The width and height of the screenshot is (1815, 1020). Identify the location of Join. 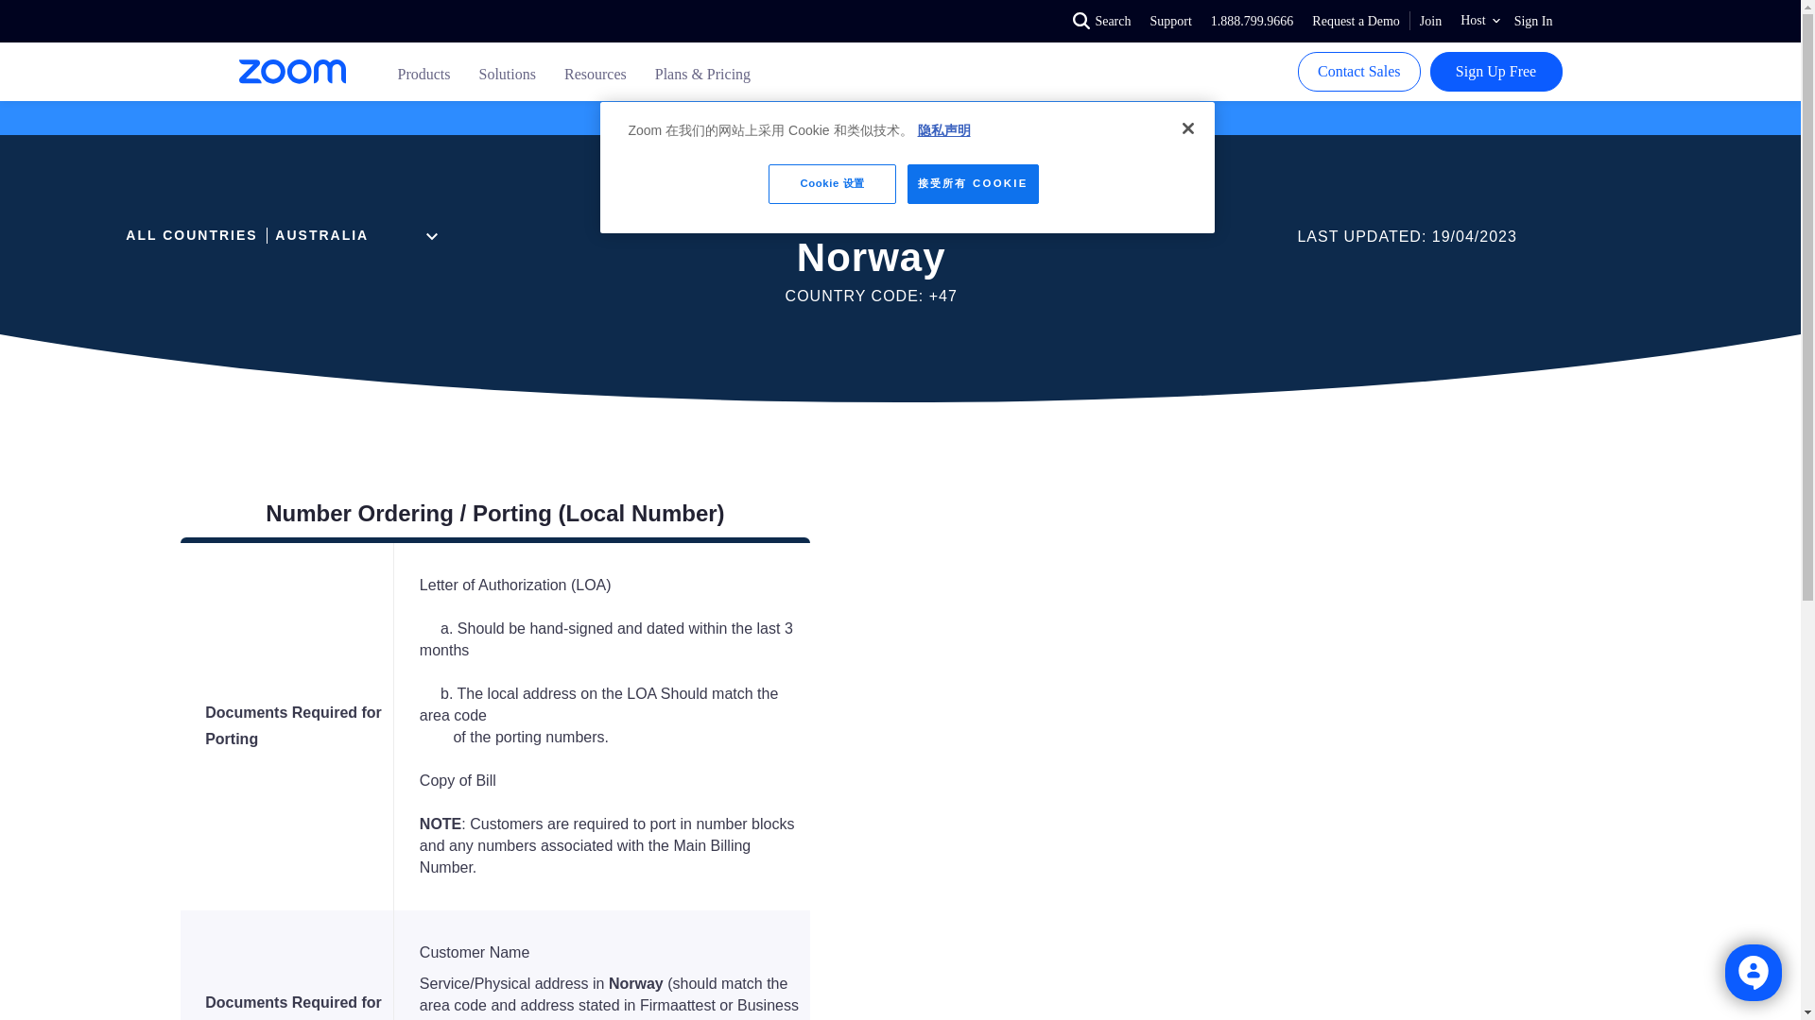
(1429, 21).